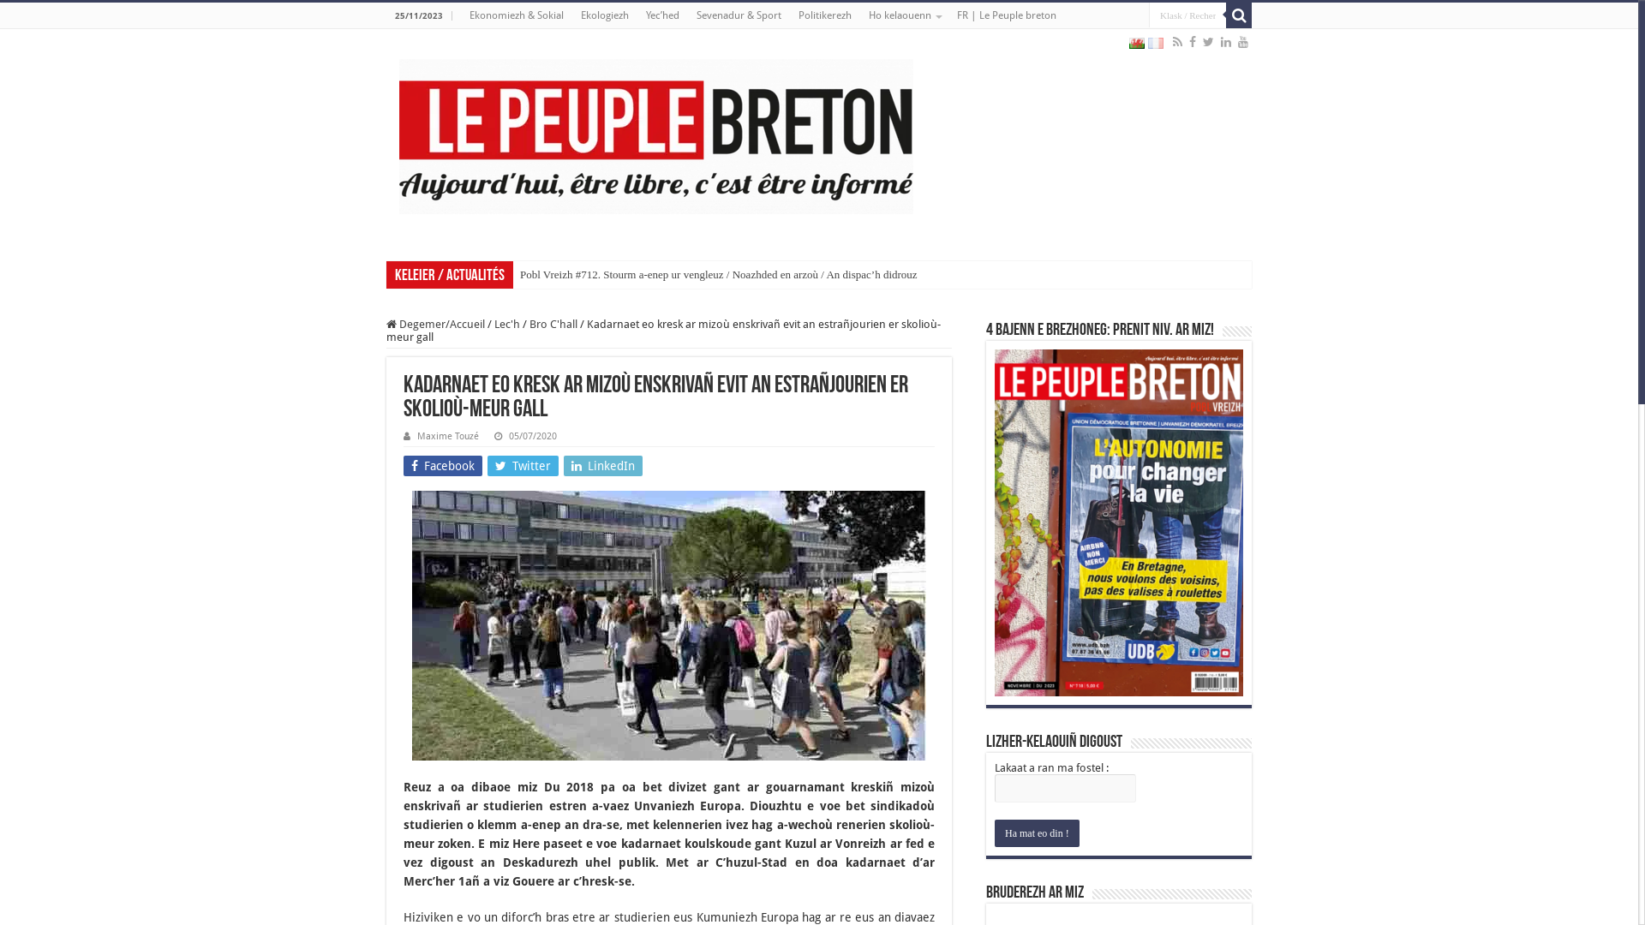 This screenshot has height=925, width=1645. I want to click on Twitter, so click(1208, 42).